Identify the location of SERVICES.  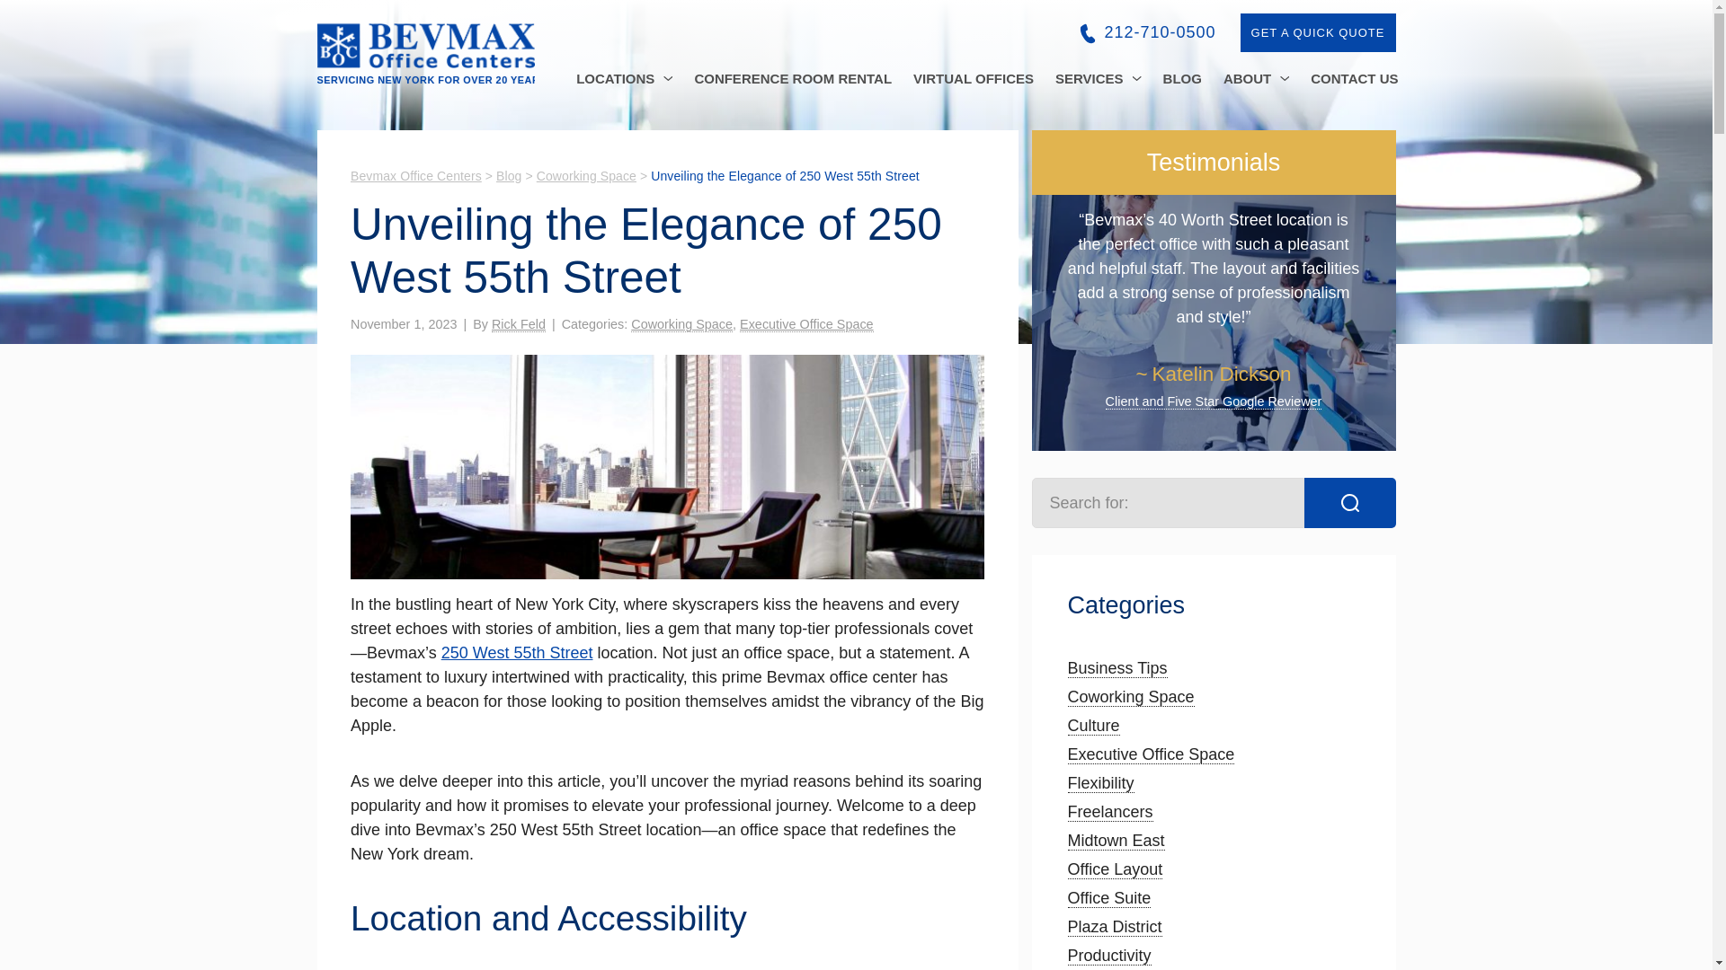
(1099, 78).